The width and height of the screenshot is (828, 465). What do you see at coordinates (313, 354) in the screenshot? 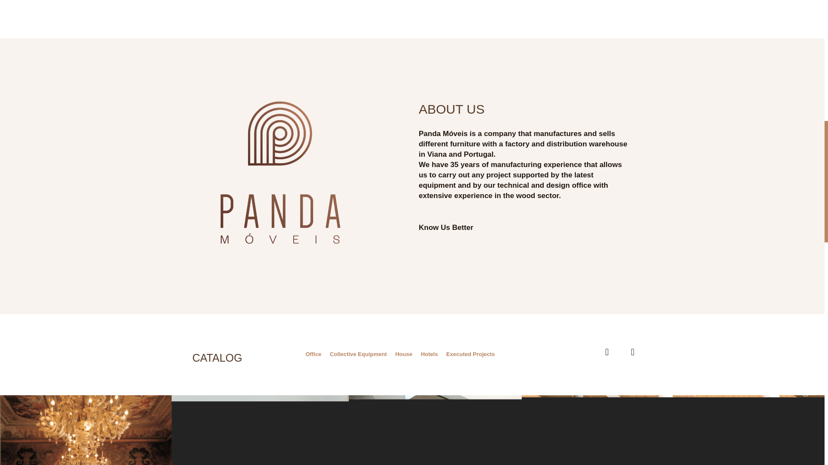
I see `Office` at bounding box center [313, 354].